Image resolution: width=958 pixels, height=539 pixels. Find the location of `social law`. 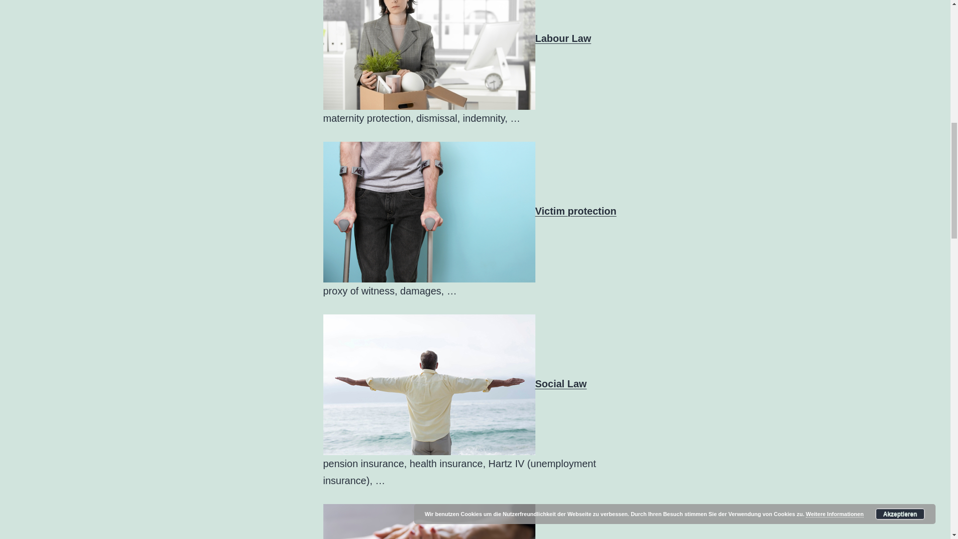

social law is located at coordinates (429, 384).